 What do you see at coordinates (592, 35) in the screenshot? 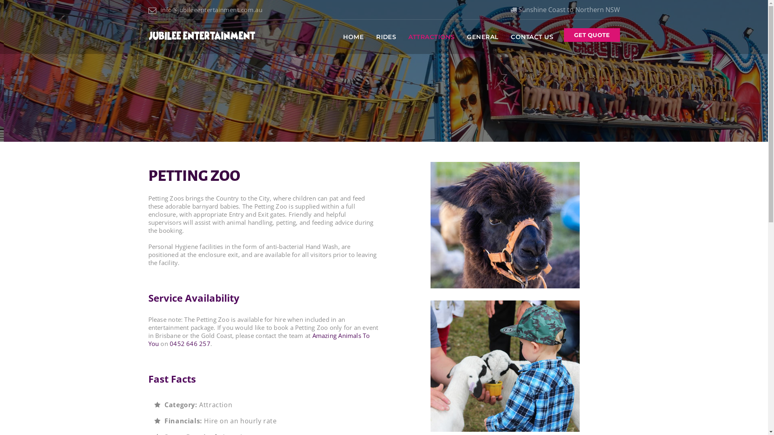
I see `GET QUOTE` at bounding box center [592, 35].